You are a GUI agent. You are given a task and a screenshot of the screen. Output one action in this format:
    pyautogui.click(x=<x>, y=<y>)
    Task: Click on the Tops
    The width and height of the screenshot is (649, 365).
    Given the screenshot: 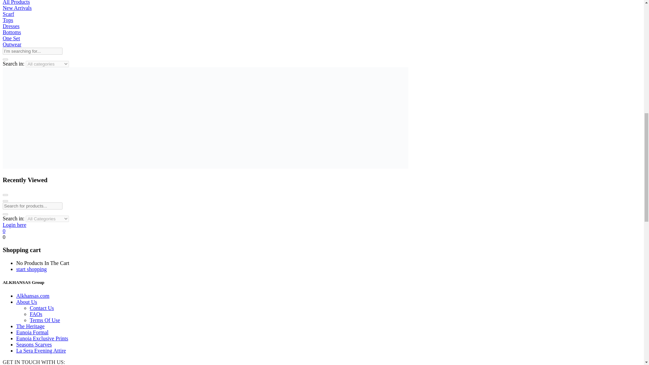 What is the action you would take?
    pyautogui.click(x=7, y=20)
    